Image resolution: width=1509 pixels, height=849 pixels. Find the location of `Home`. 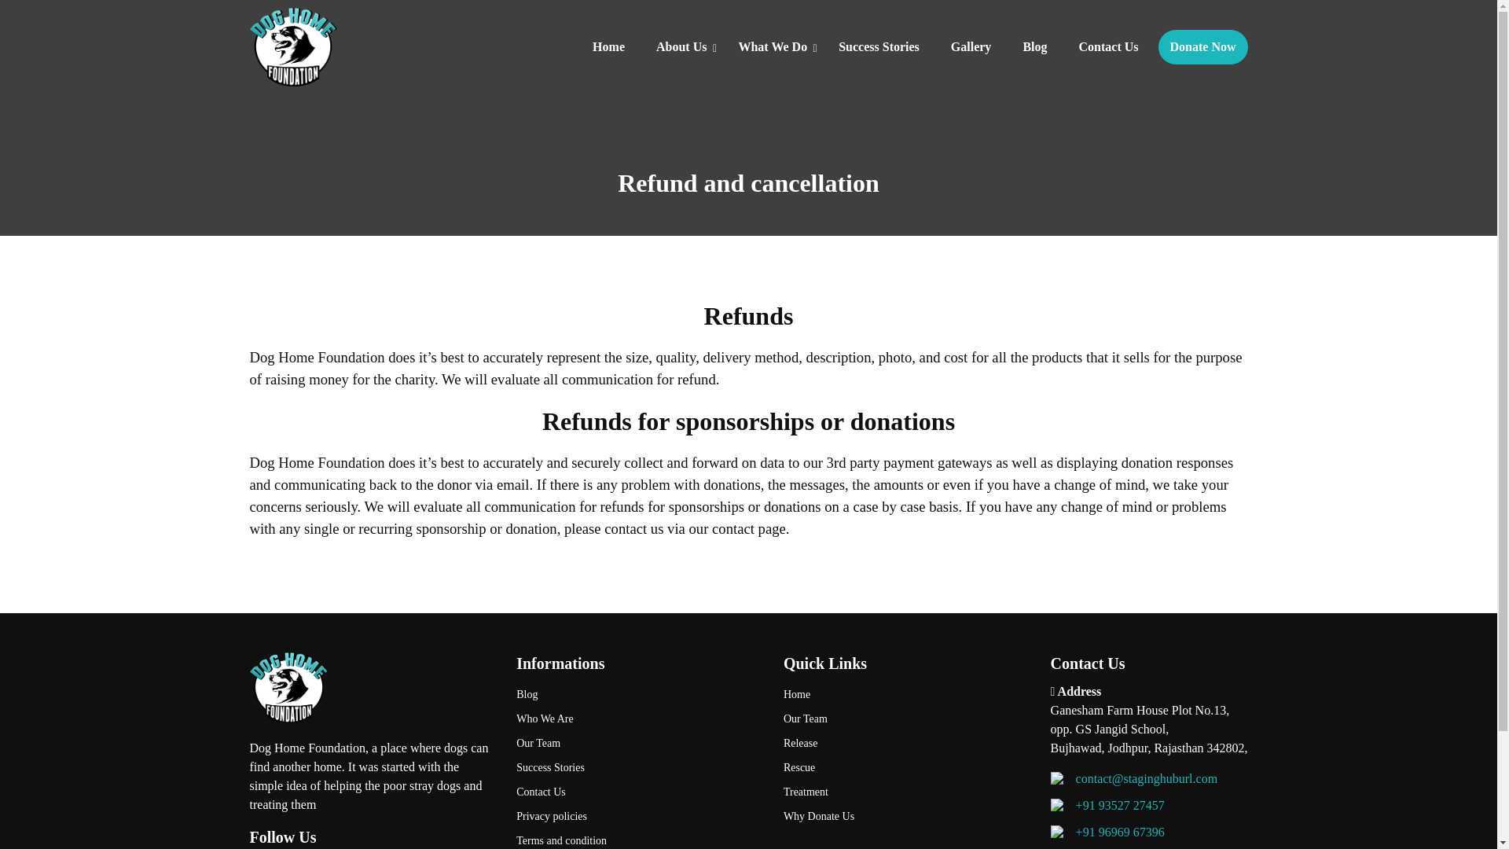

Home is located at coordinates (608, 47).